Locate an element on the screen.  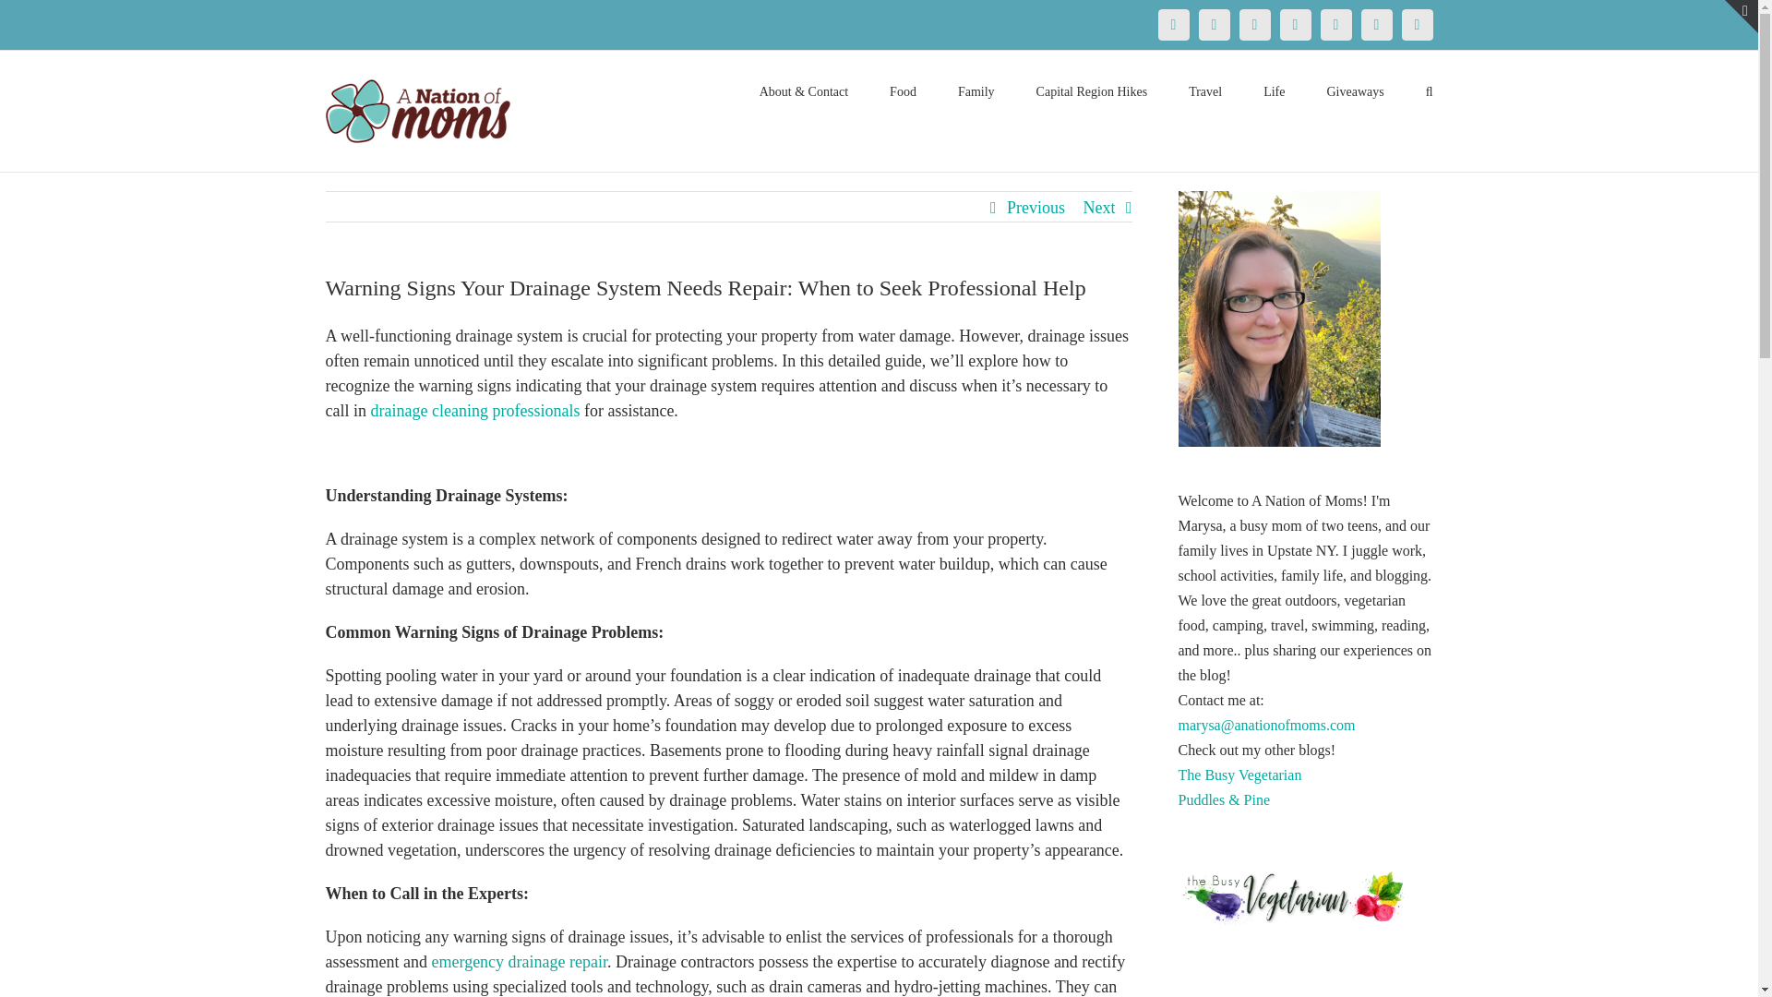
Twitter is located at coordinates (1213, 24).